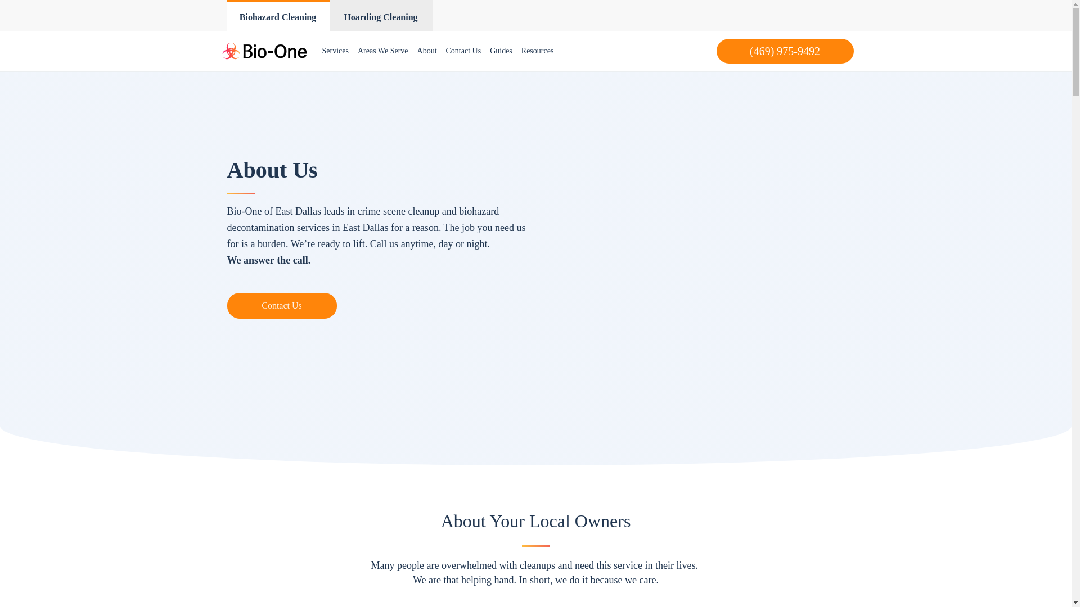  What do you see at coordinates (538, 51) in the screenshot?
I see `Resources` at bounding box center [538, 51].